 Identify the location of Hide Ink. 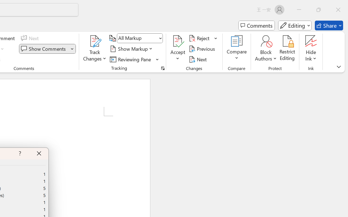
(311, 41).